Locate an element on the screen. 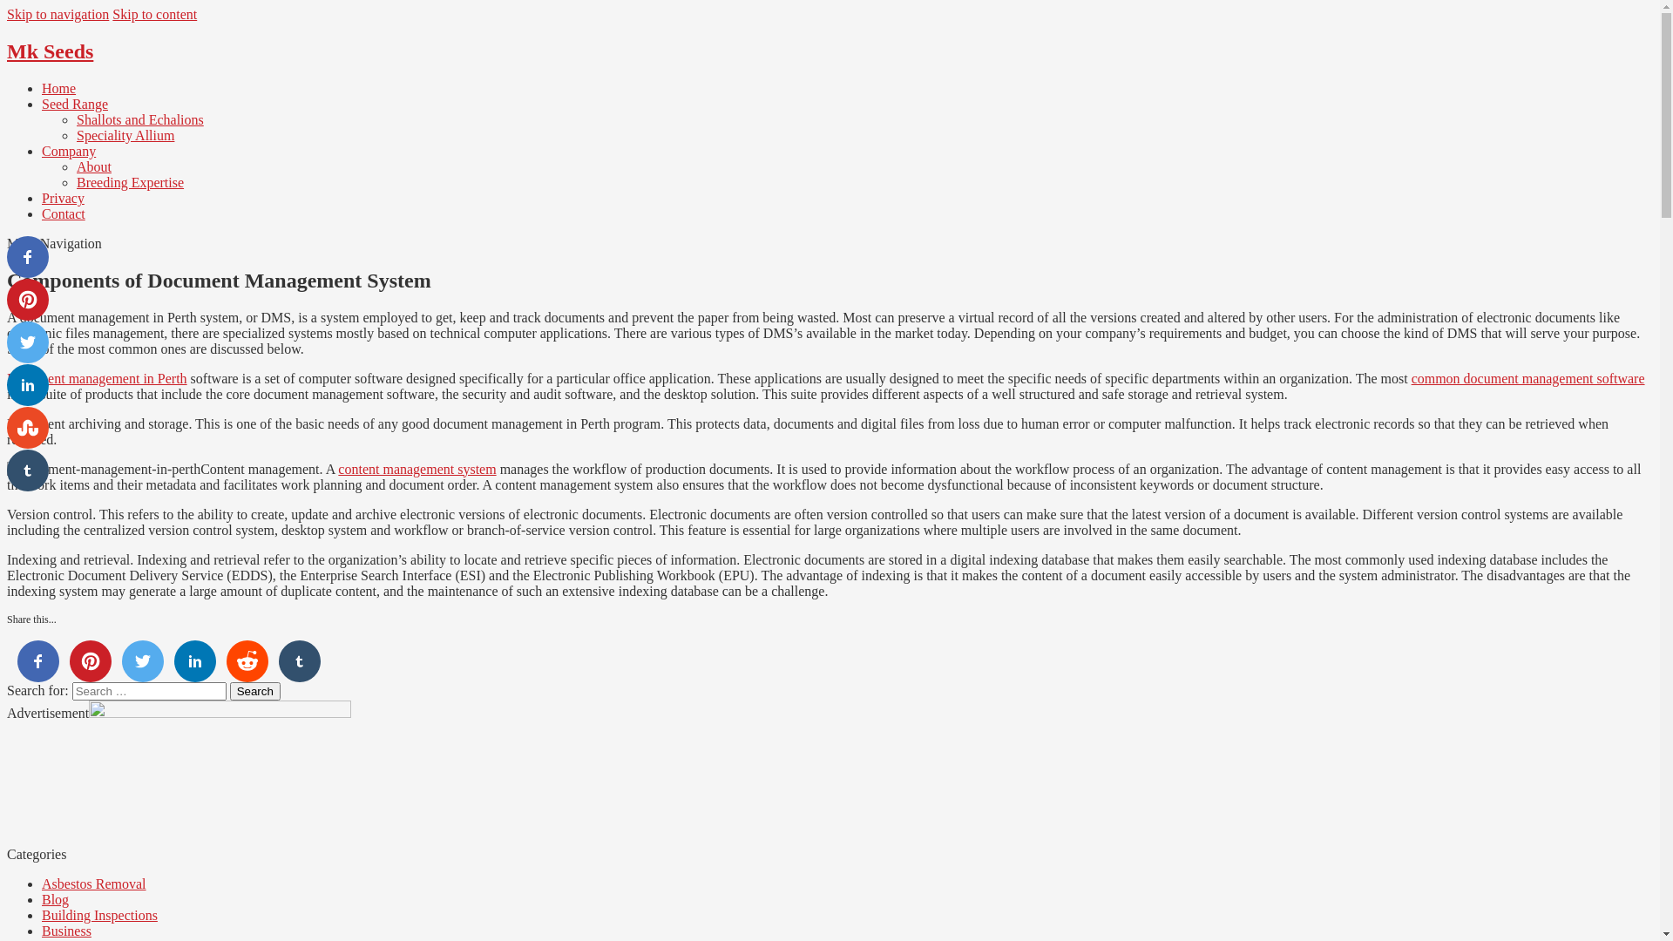  Company is located at coordinates (69, 152).